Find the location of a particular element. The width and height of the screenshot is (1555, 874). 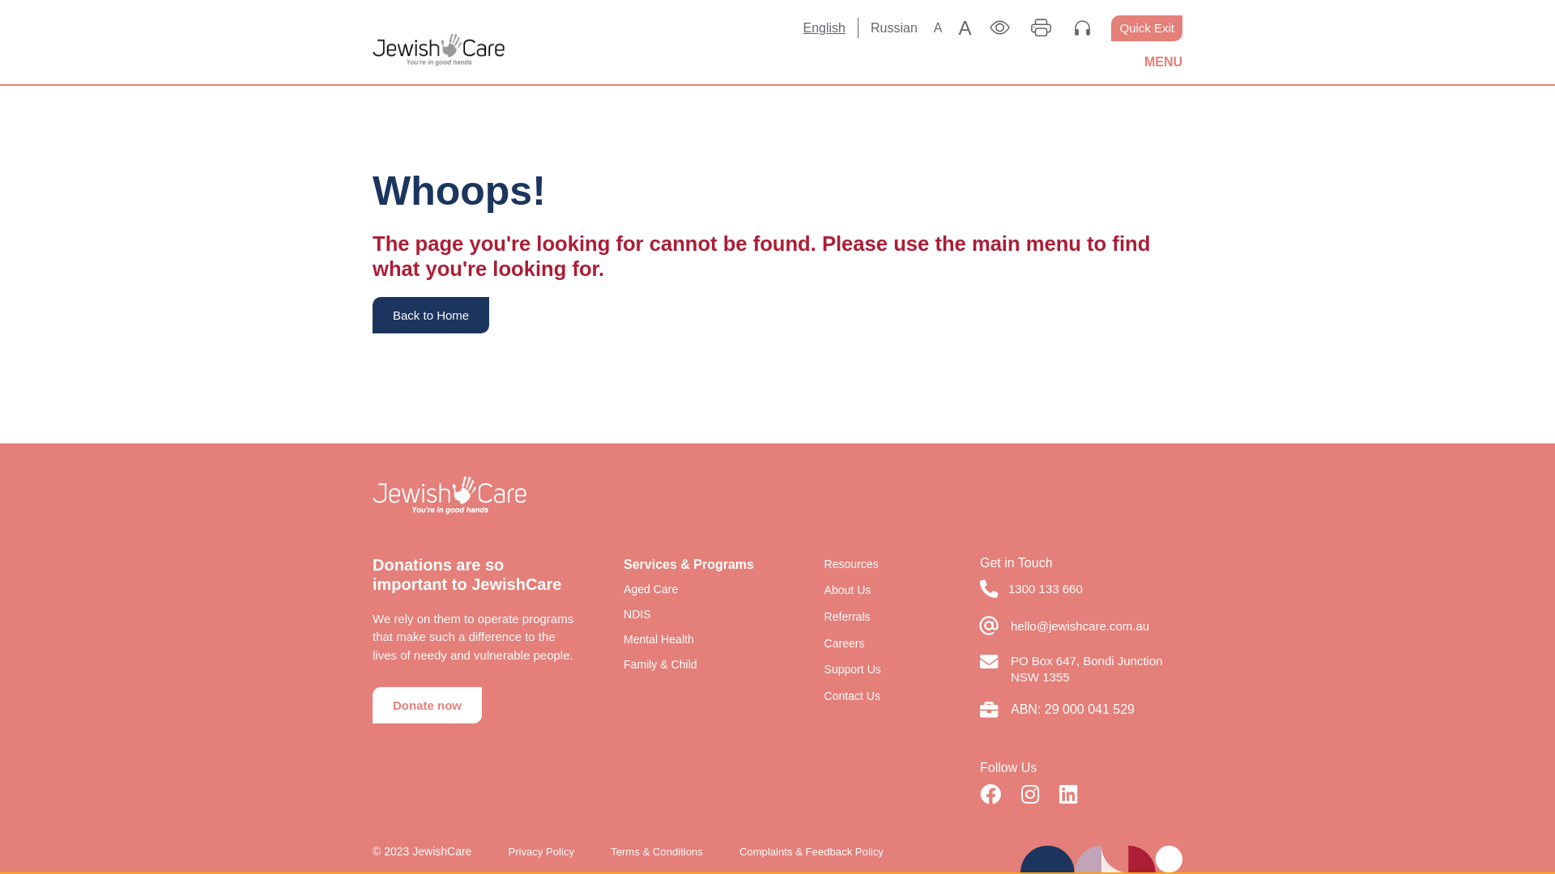

Complaints & Feedback Policy is located at coordinates (812, 851).